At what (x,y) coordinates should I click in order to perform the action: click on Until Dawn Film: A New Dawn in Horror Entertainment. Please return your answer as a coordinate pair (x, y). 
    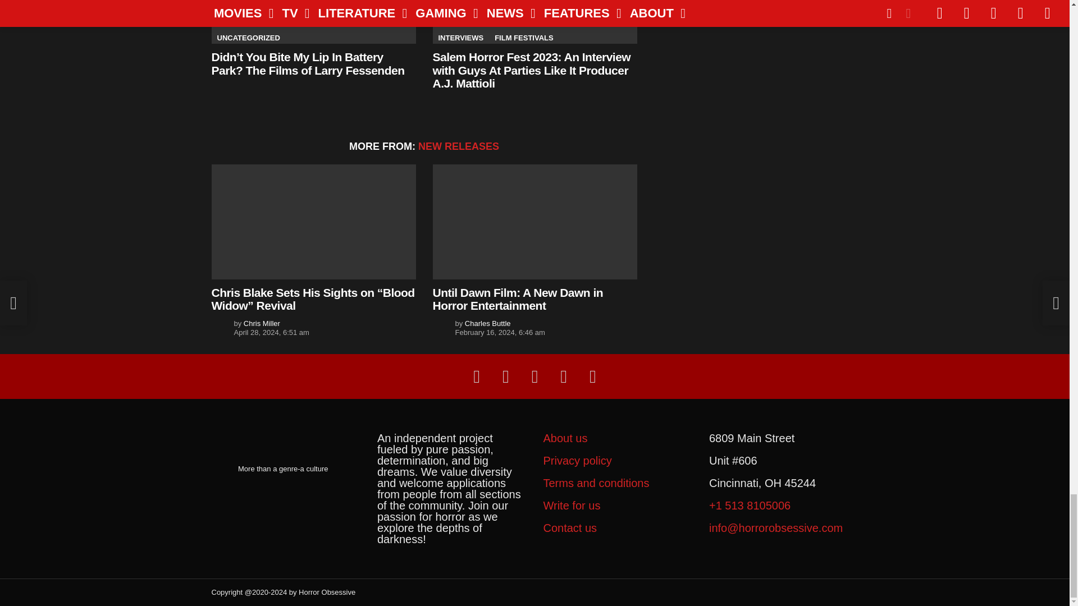
    Looking at the image, I should click on (535, 221).